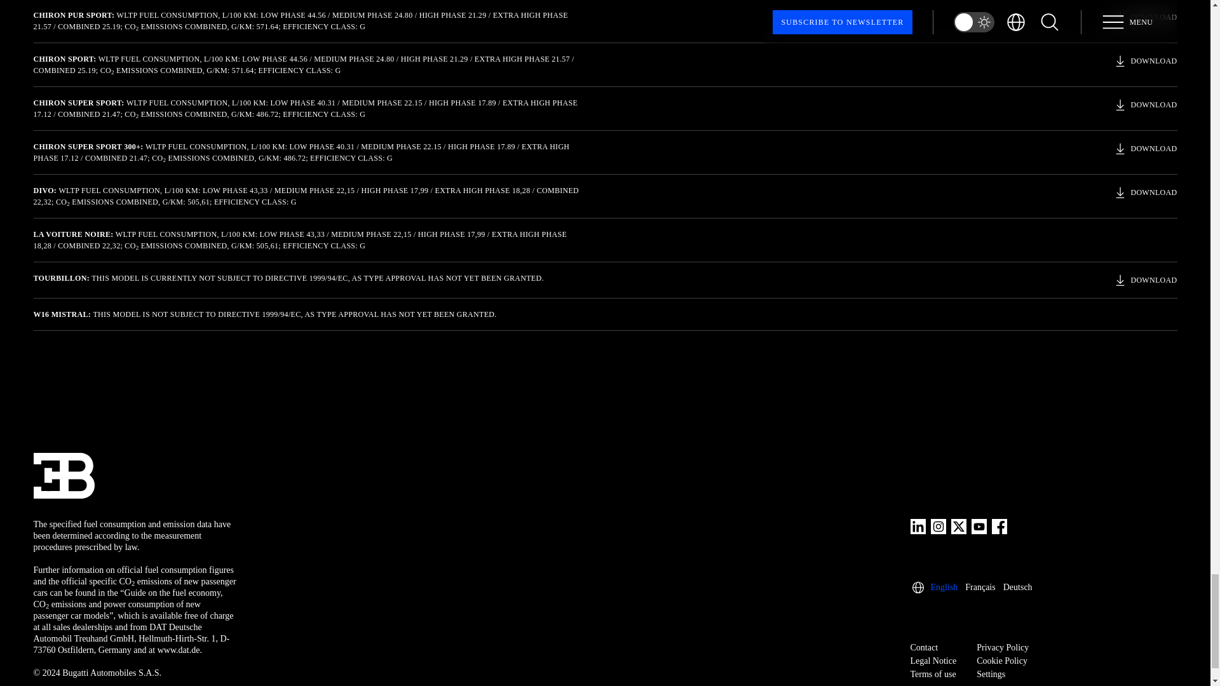 Image resolution: width=1220 pixels, height=686 pixels. I want to click on Bugatti on X, so click(958, 526).